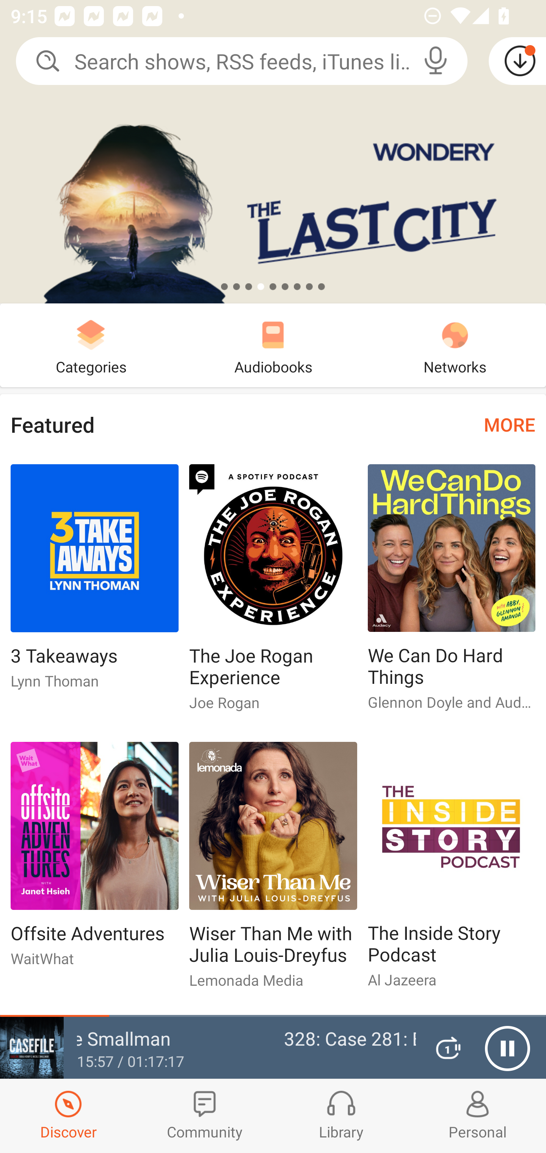  Describe the element at coordinates (68, 1116) in the screenshot. I see `Discover` at that location.